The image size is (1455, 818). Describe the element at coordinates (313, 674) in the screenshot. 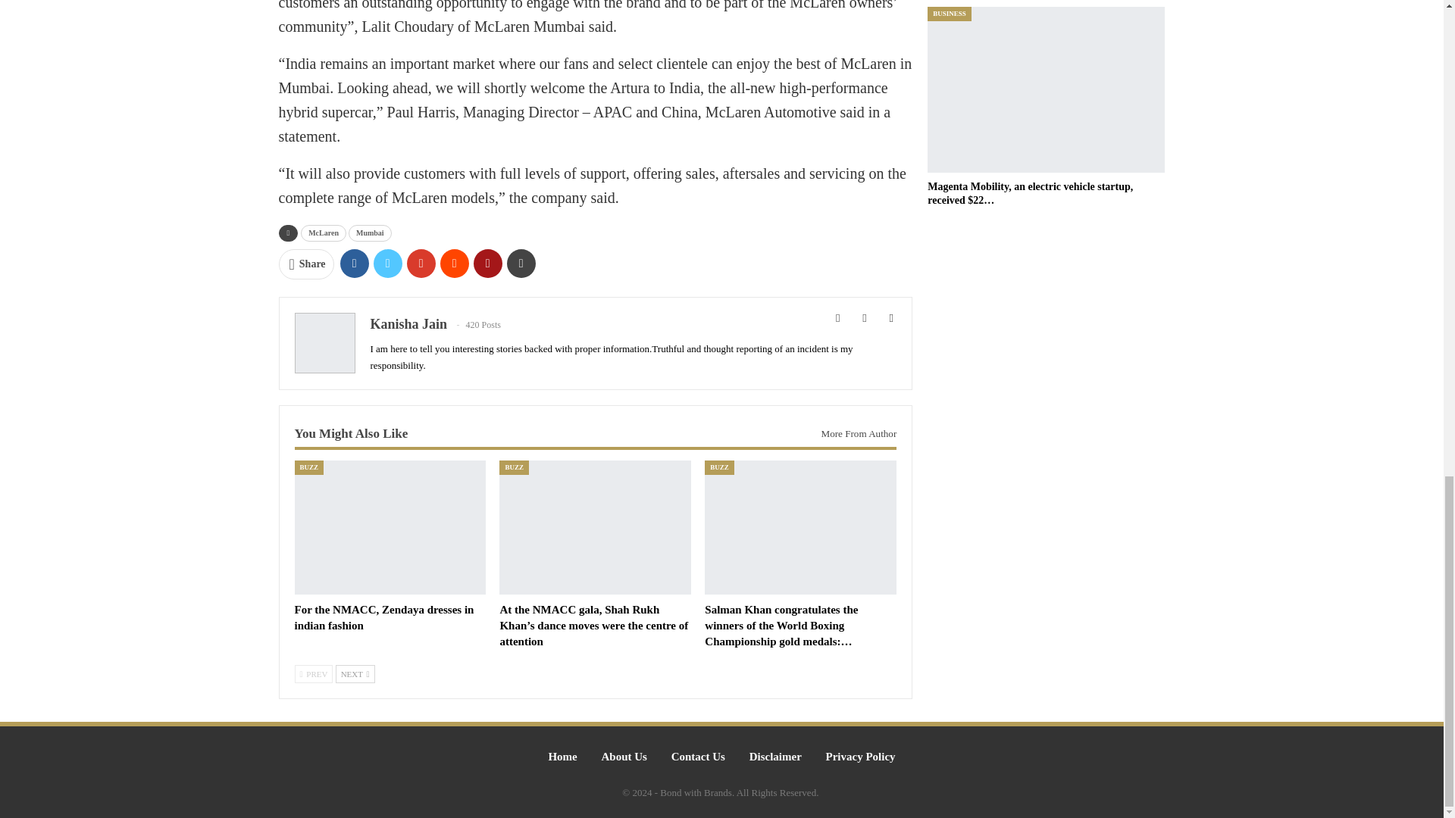

I see `Previous` at that location.